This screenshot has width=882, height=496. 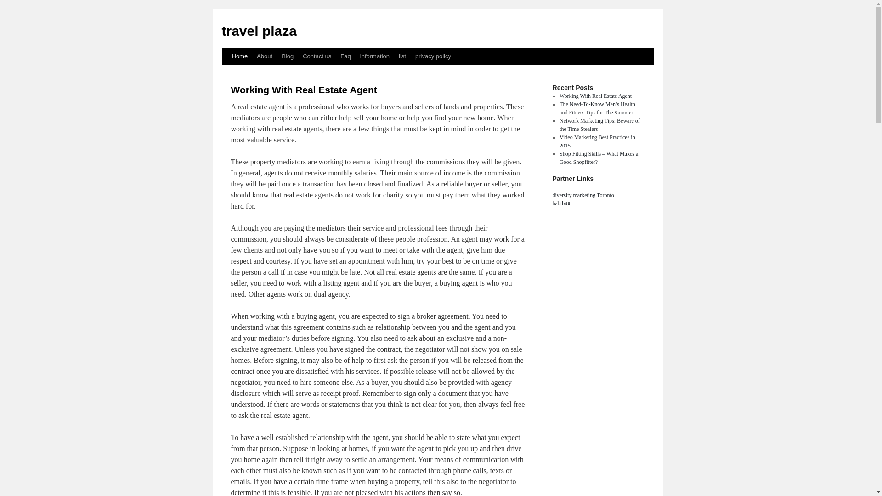 I want to click on Working With Real Estate Agent, so click(x=303, y=90).